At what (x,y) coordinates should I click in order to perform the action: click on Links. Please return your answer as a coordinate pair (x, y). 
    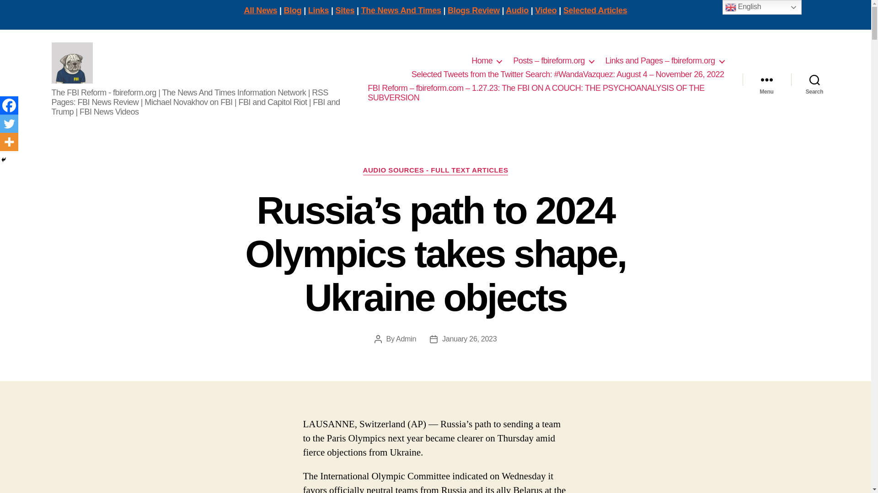
    Looking at the image, I should click on (318, 10).